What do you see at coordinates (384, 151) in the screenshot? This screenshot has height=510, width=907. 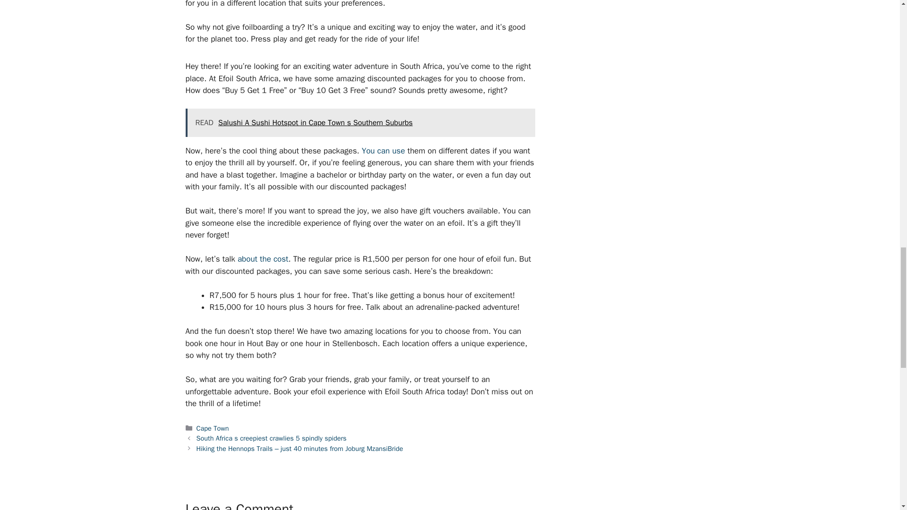 I see `You can use` at bounding box center [384, 151].